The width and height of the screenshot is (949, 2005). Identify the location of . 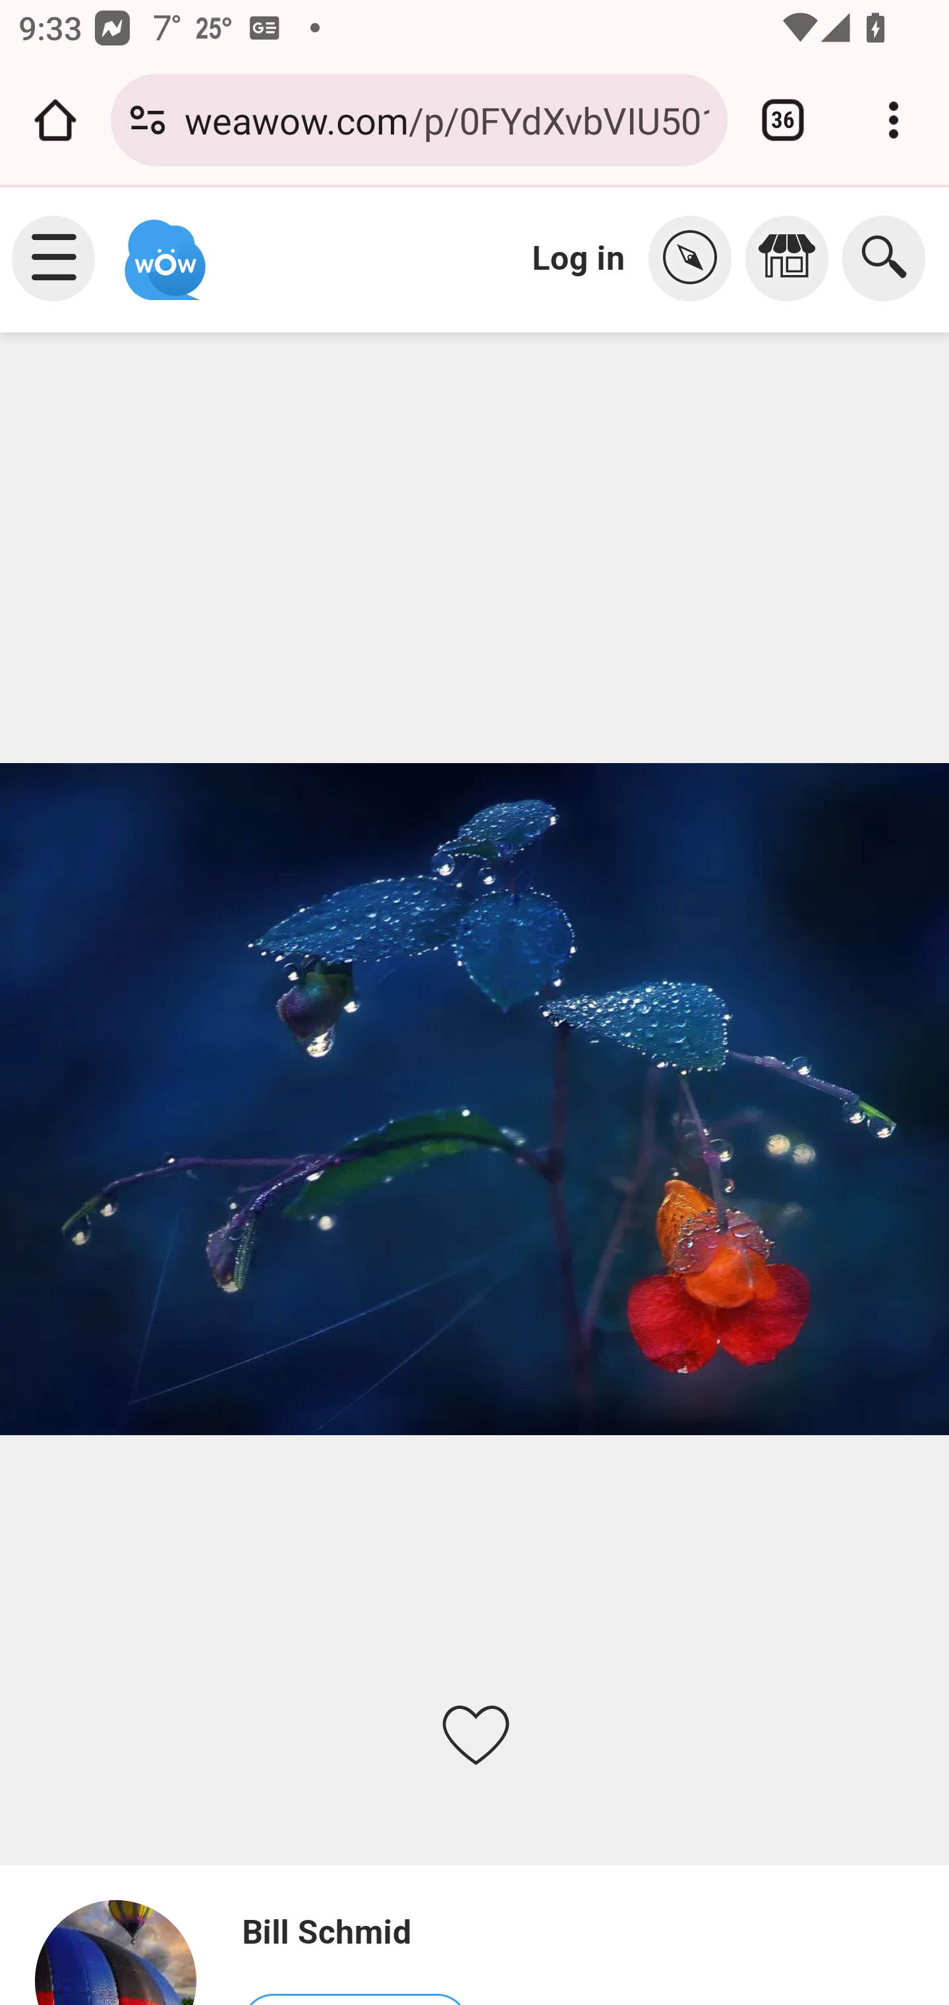
(697, 259).